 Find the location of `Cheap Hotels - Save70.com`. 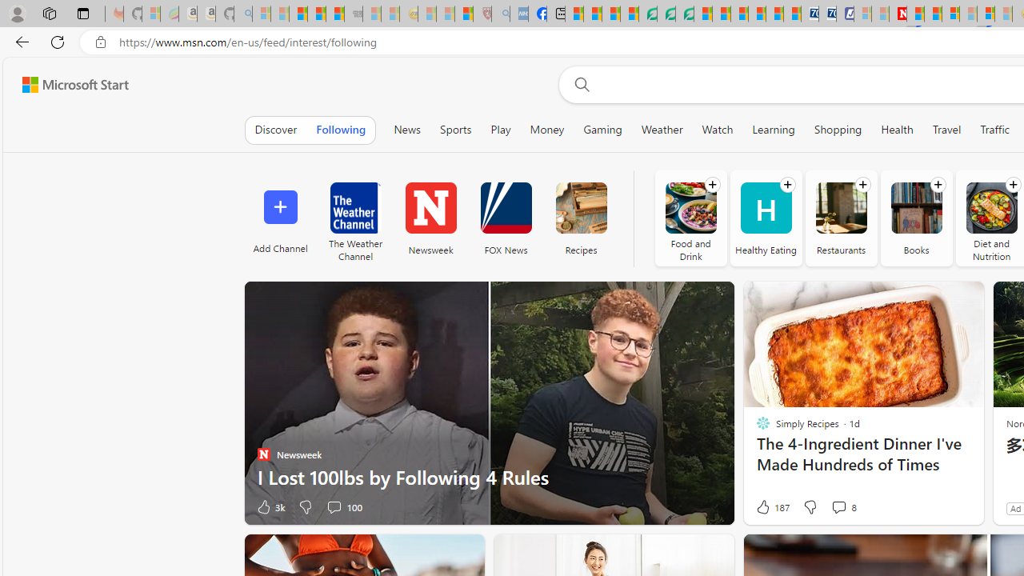

Cheap Hotels - Save70.com is located at coordinates (827, 14).